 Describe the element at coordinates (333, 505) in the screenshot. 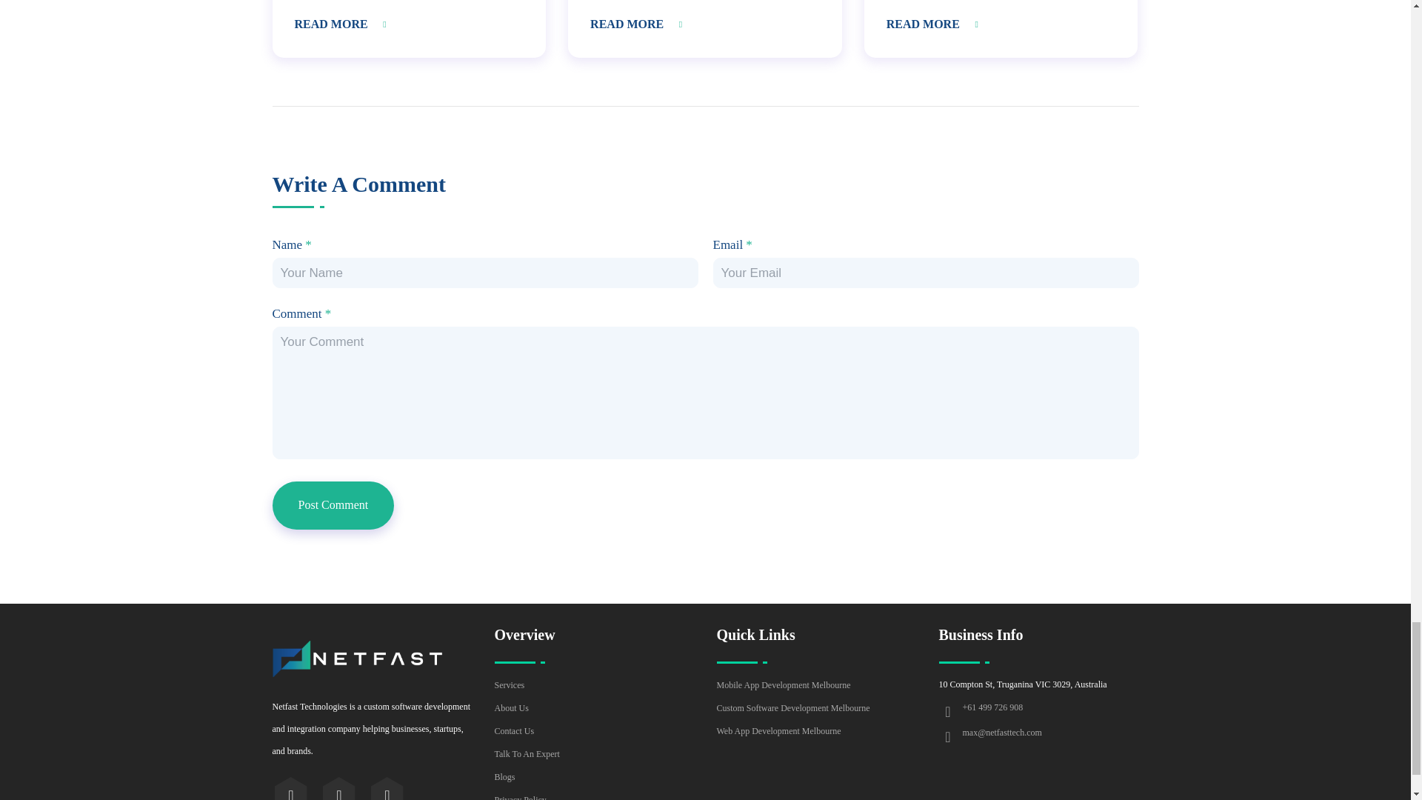

I see `Post Comment` at that location.